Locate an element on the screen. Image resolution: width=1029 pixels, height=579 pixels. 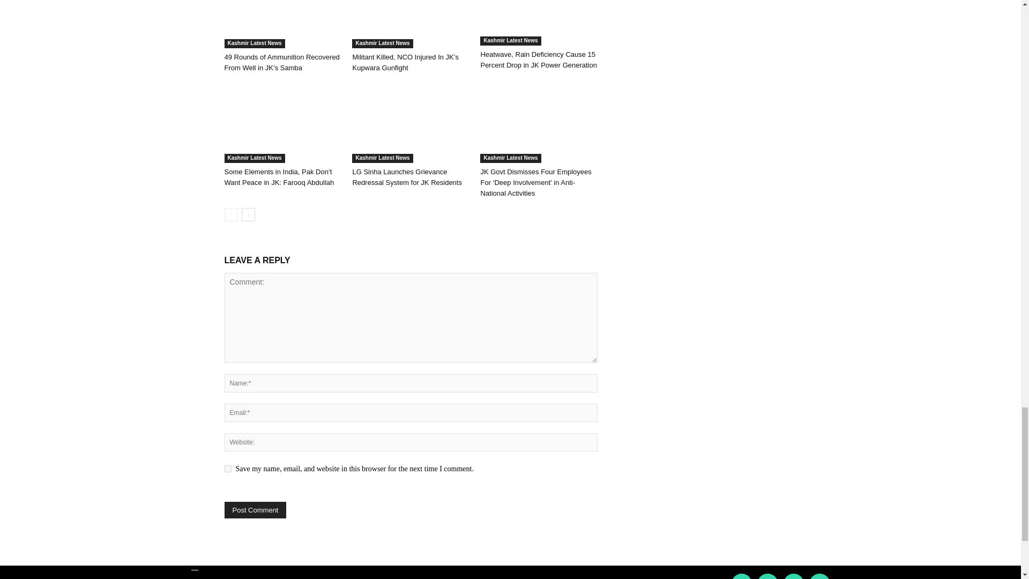
yes is located at coordinates (227, 469).